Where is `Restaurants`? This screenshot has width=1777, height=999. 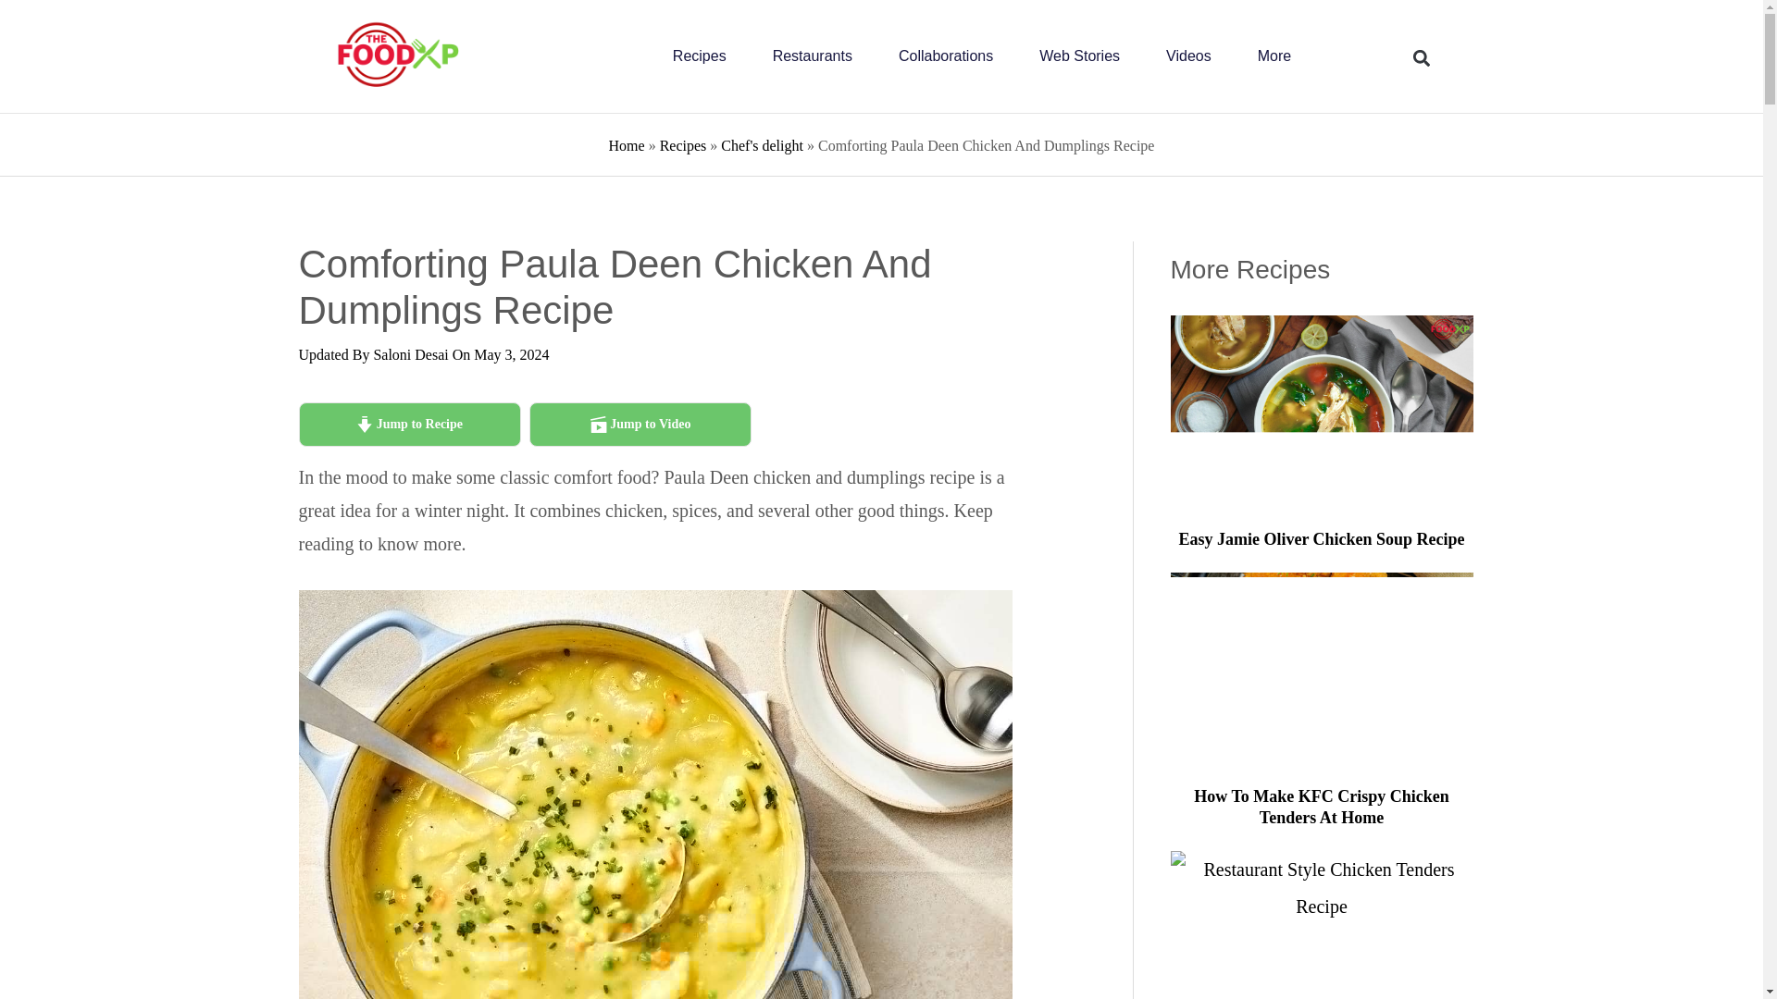 Restaurants is located at coordinates (813, 55).